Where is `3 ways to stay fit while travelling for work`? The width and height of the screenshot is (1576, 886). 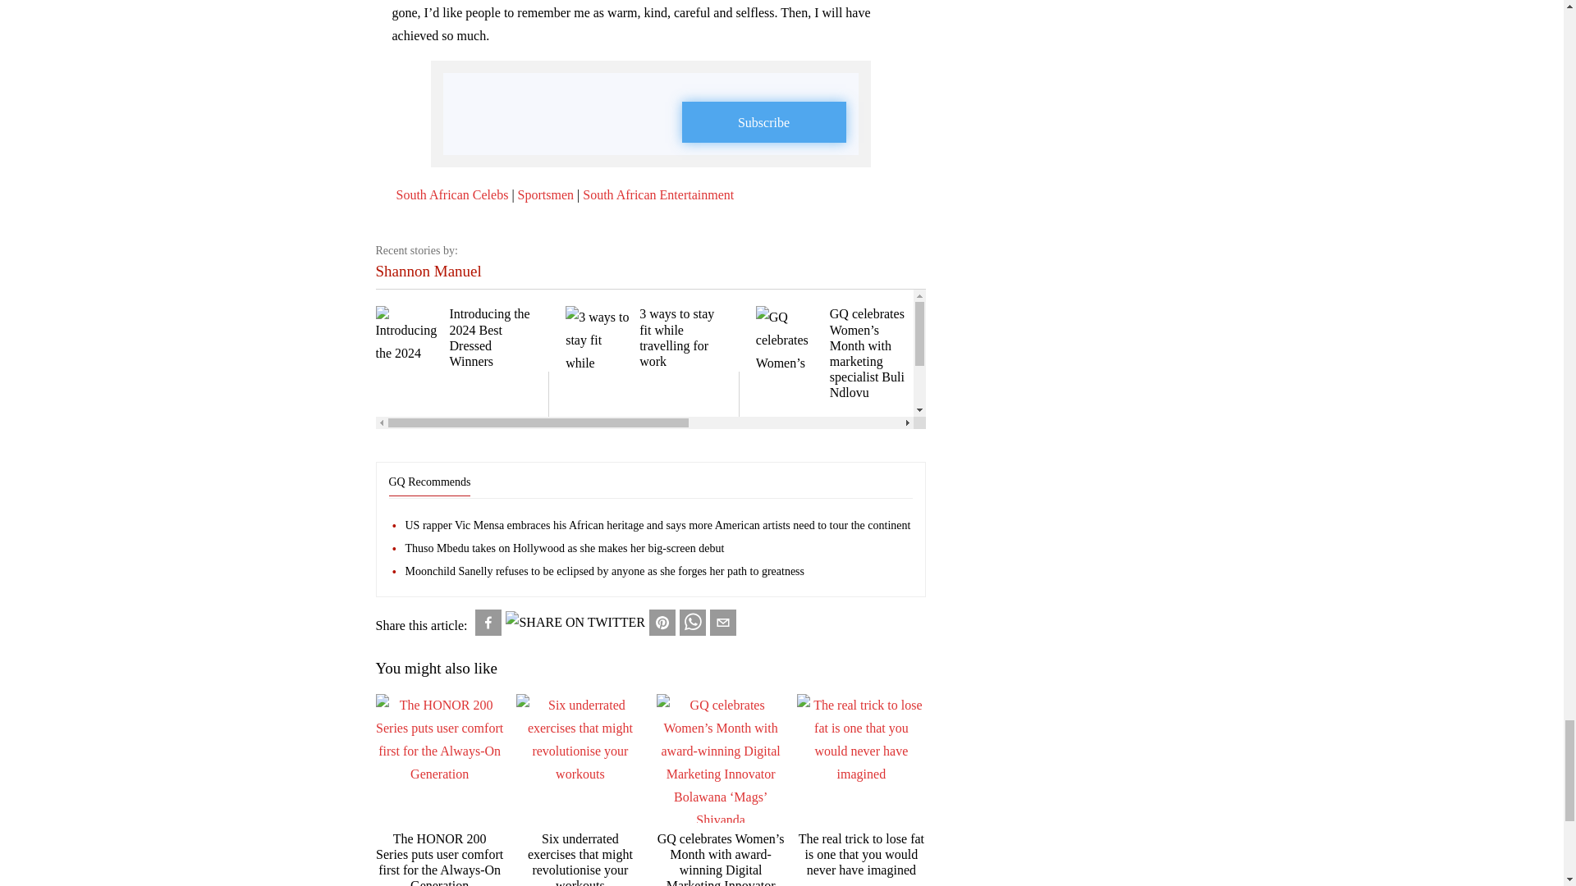
3 ways to stay fit while travelling for work is located at coordinates (644, 338).